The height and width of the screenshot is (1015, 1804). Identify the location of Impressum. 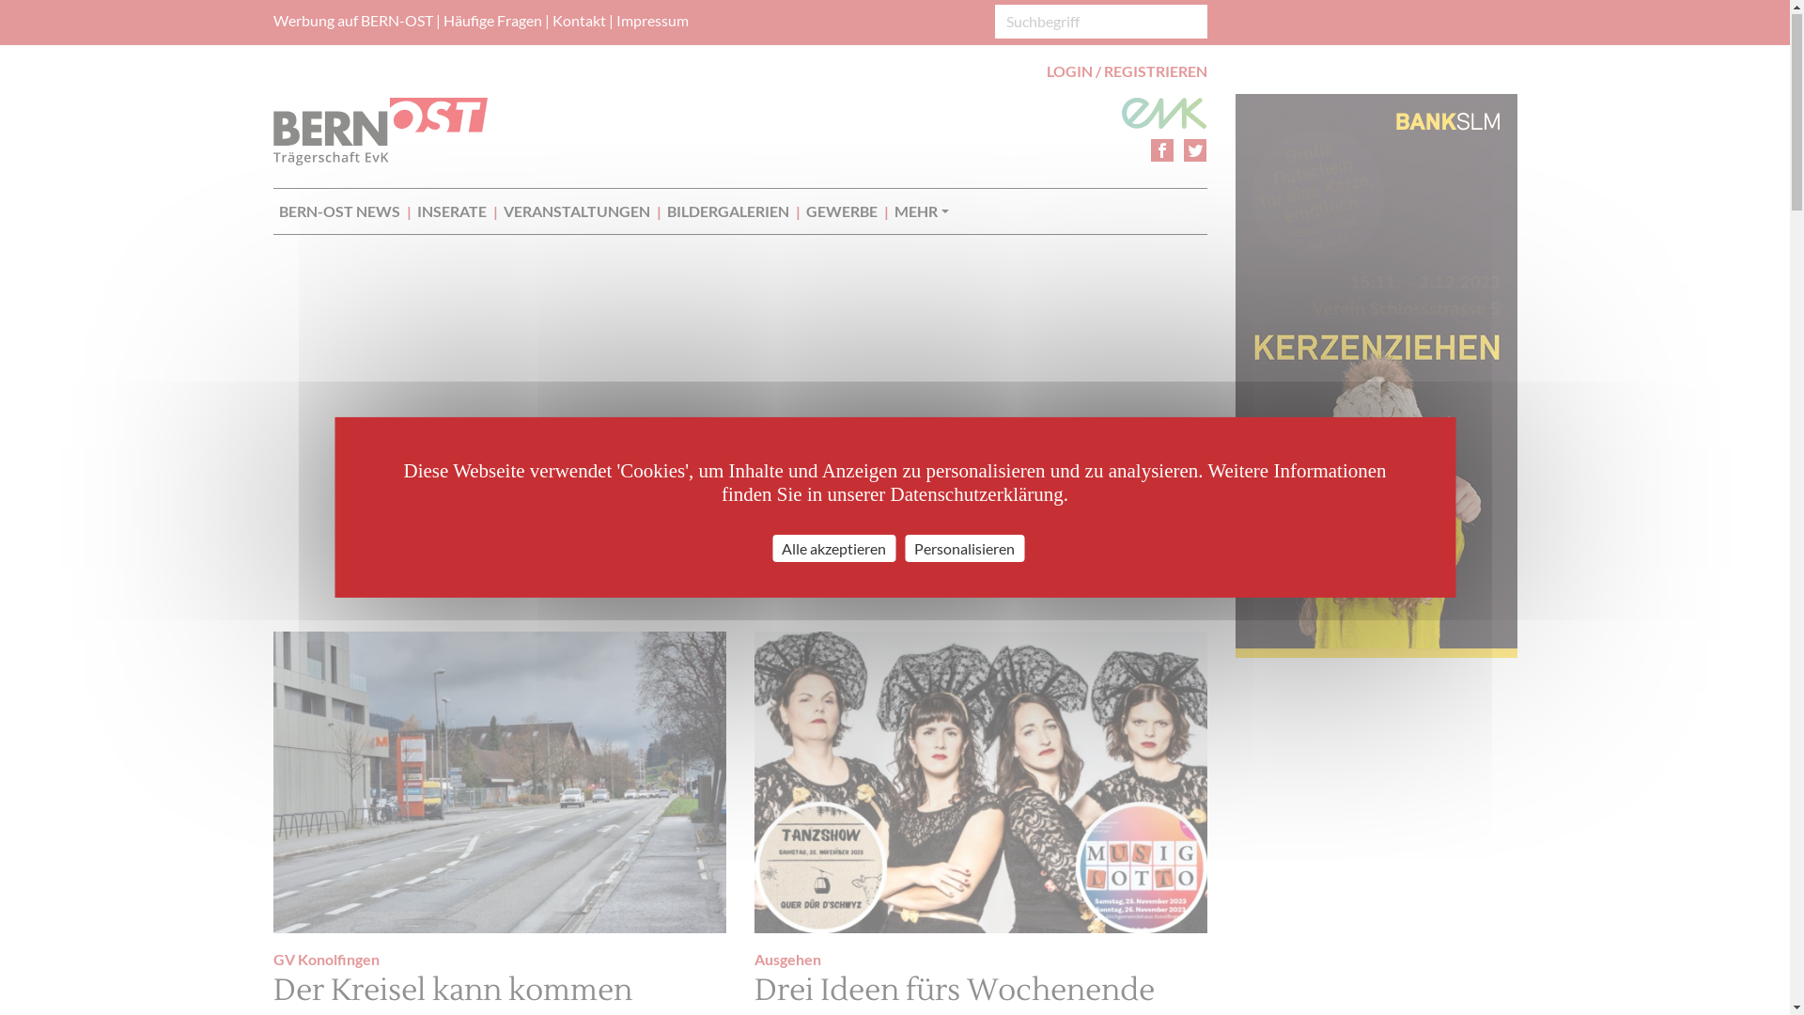
(652, 23).